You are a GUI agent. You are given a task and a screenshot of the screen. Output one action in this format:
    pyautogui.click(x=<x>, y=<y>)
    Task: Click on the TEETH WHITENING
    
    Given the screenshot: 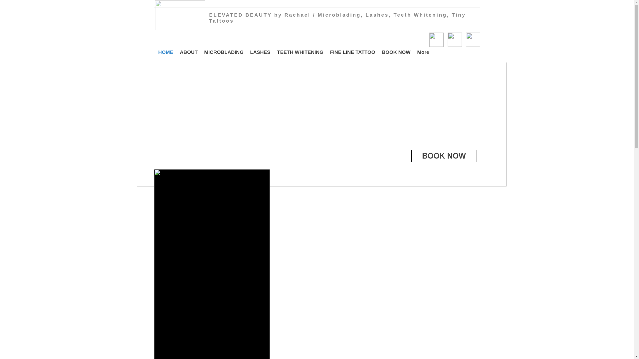 What is the action you would take?
    pyautogui.click(x=300, y=52)
    